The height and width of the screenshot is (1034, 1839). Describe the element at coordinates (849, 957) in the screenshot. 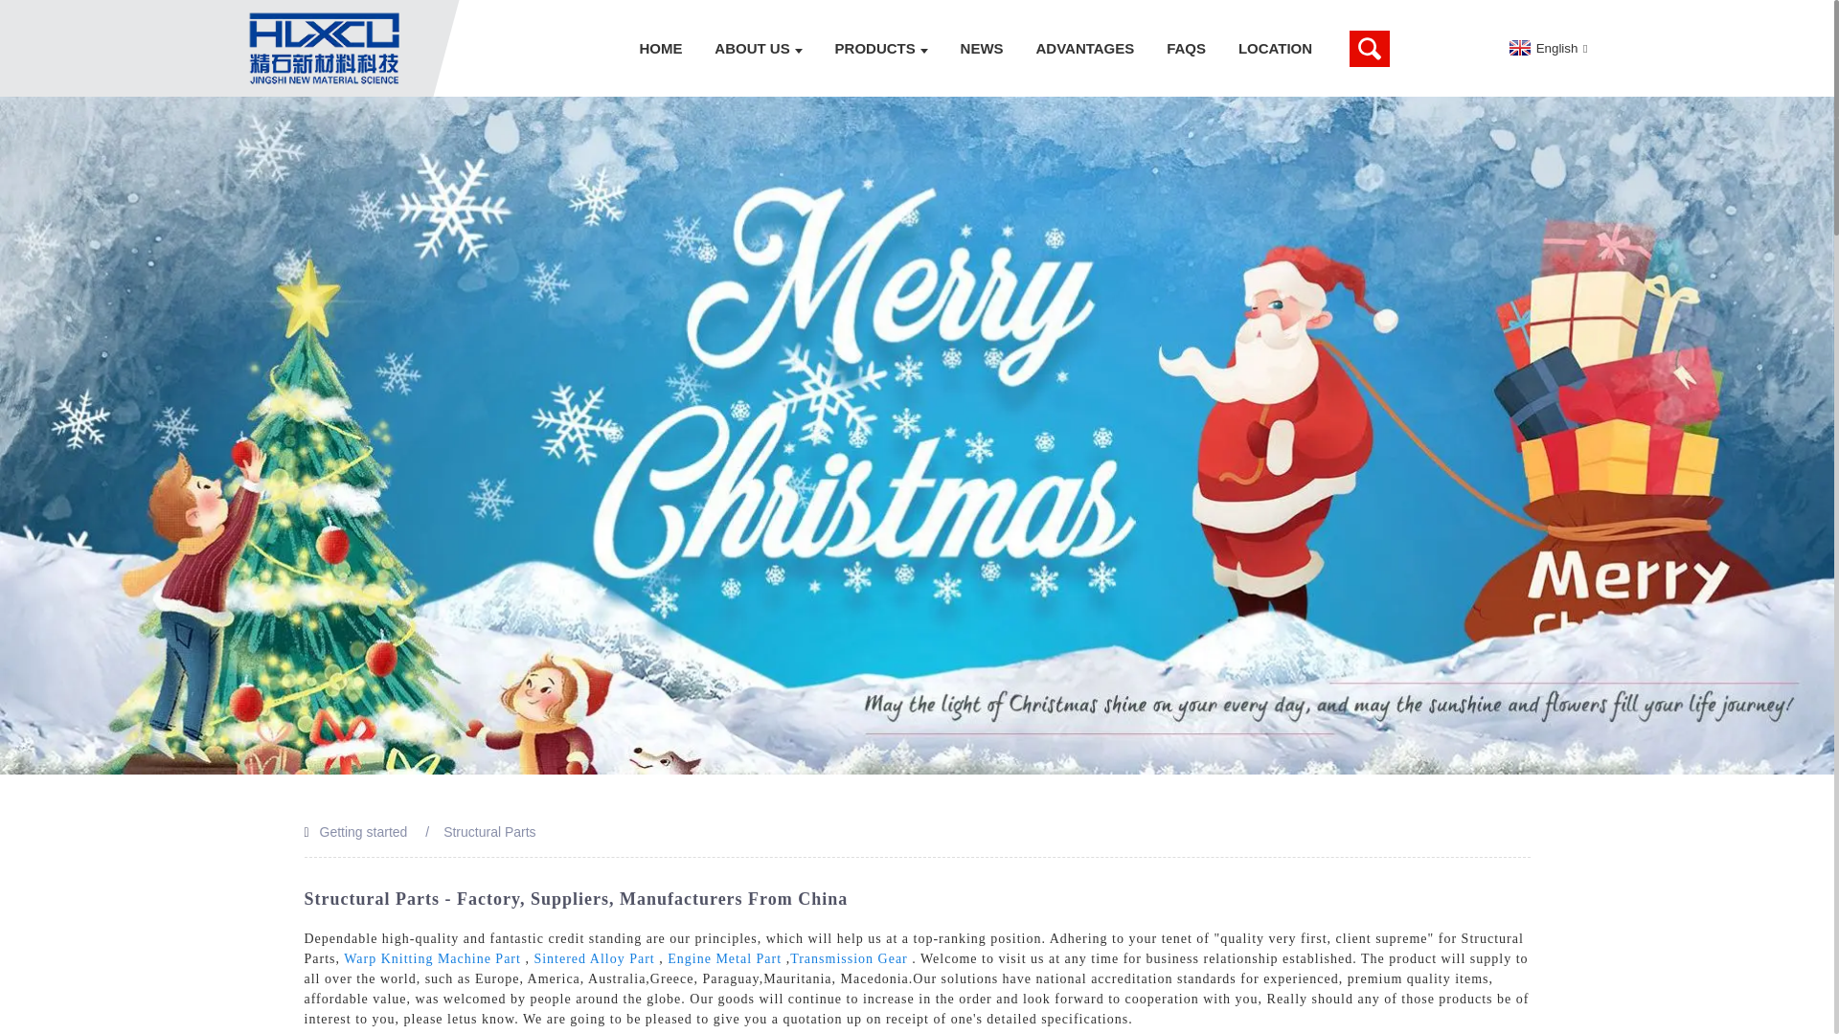

I see `Transmission Gear` at that location.